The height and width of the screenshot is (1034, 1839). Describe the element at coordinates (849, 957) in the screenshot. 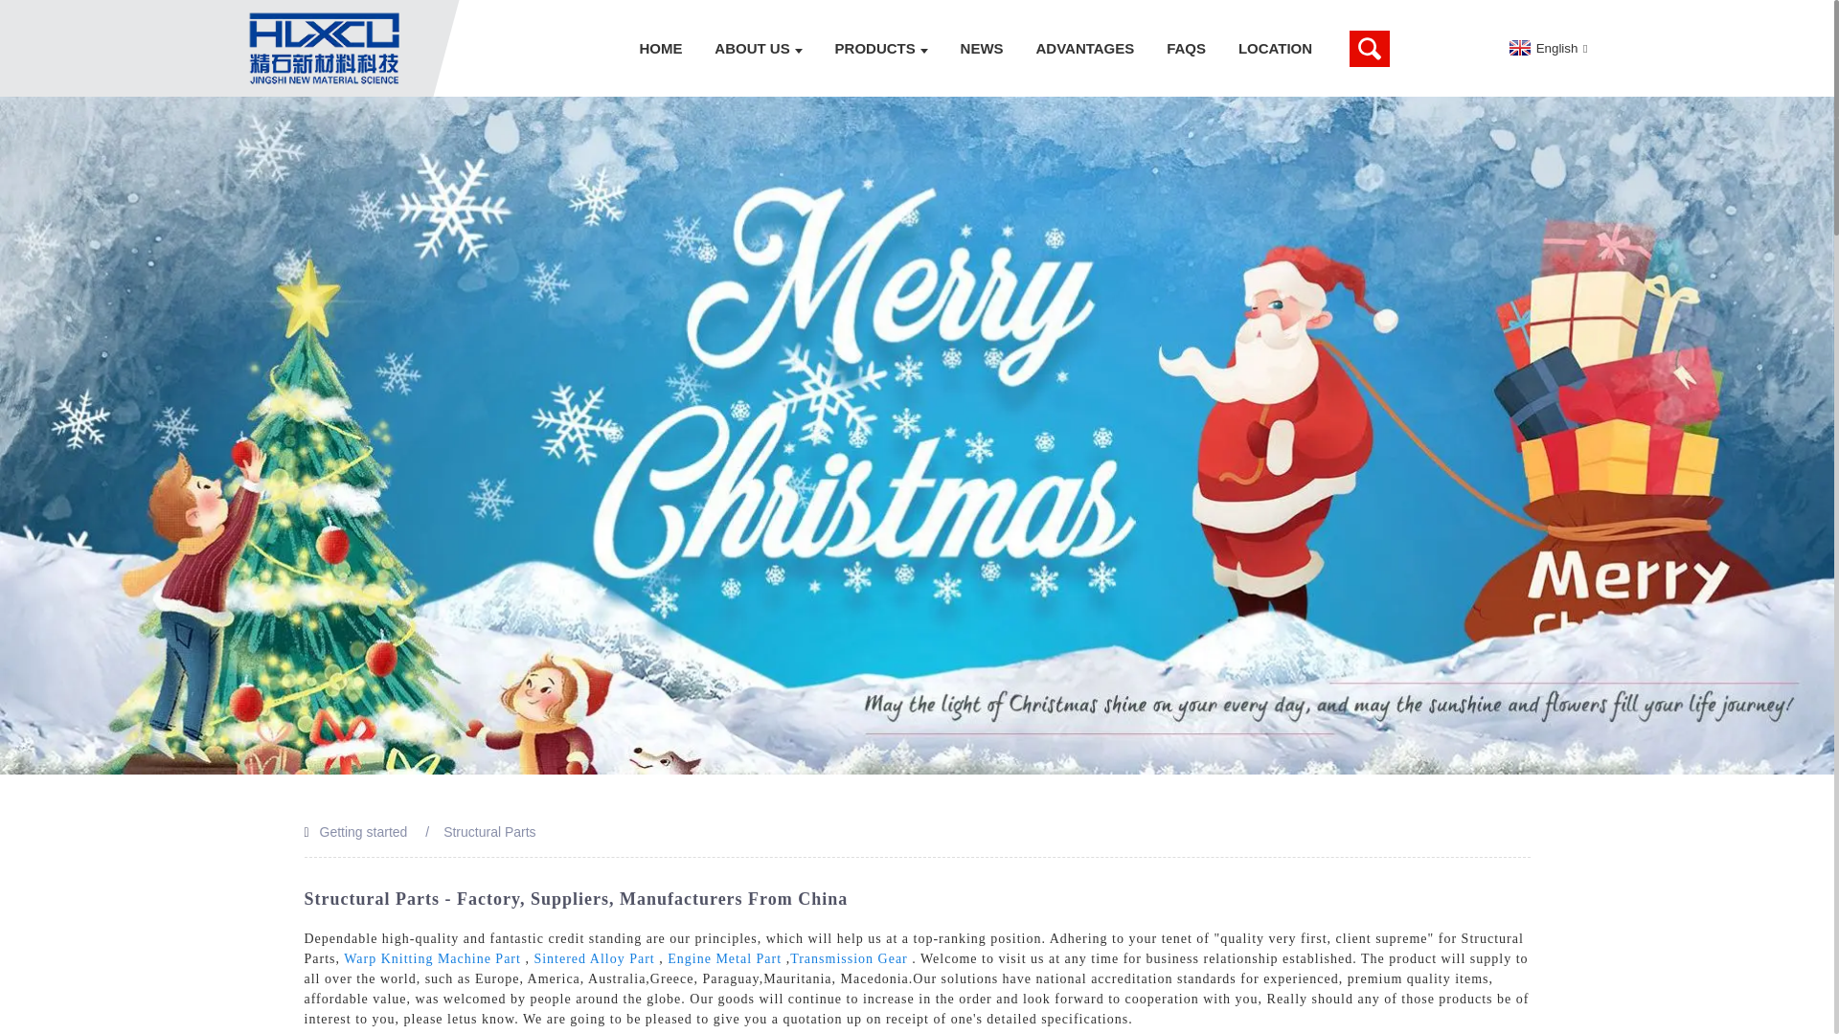

I see `Transmission Gear` at that location.